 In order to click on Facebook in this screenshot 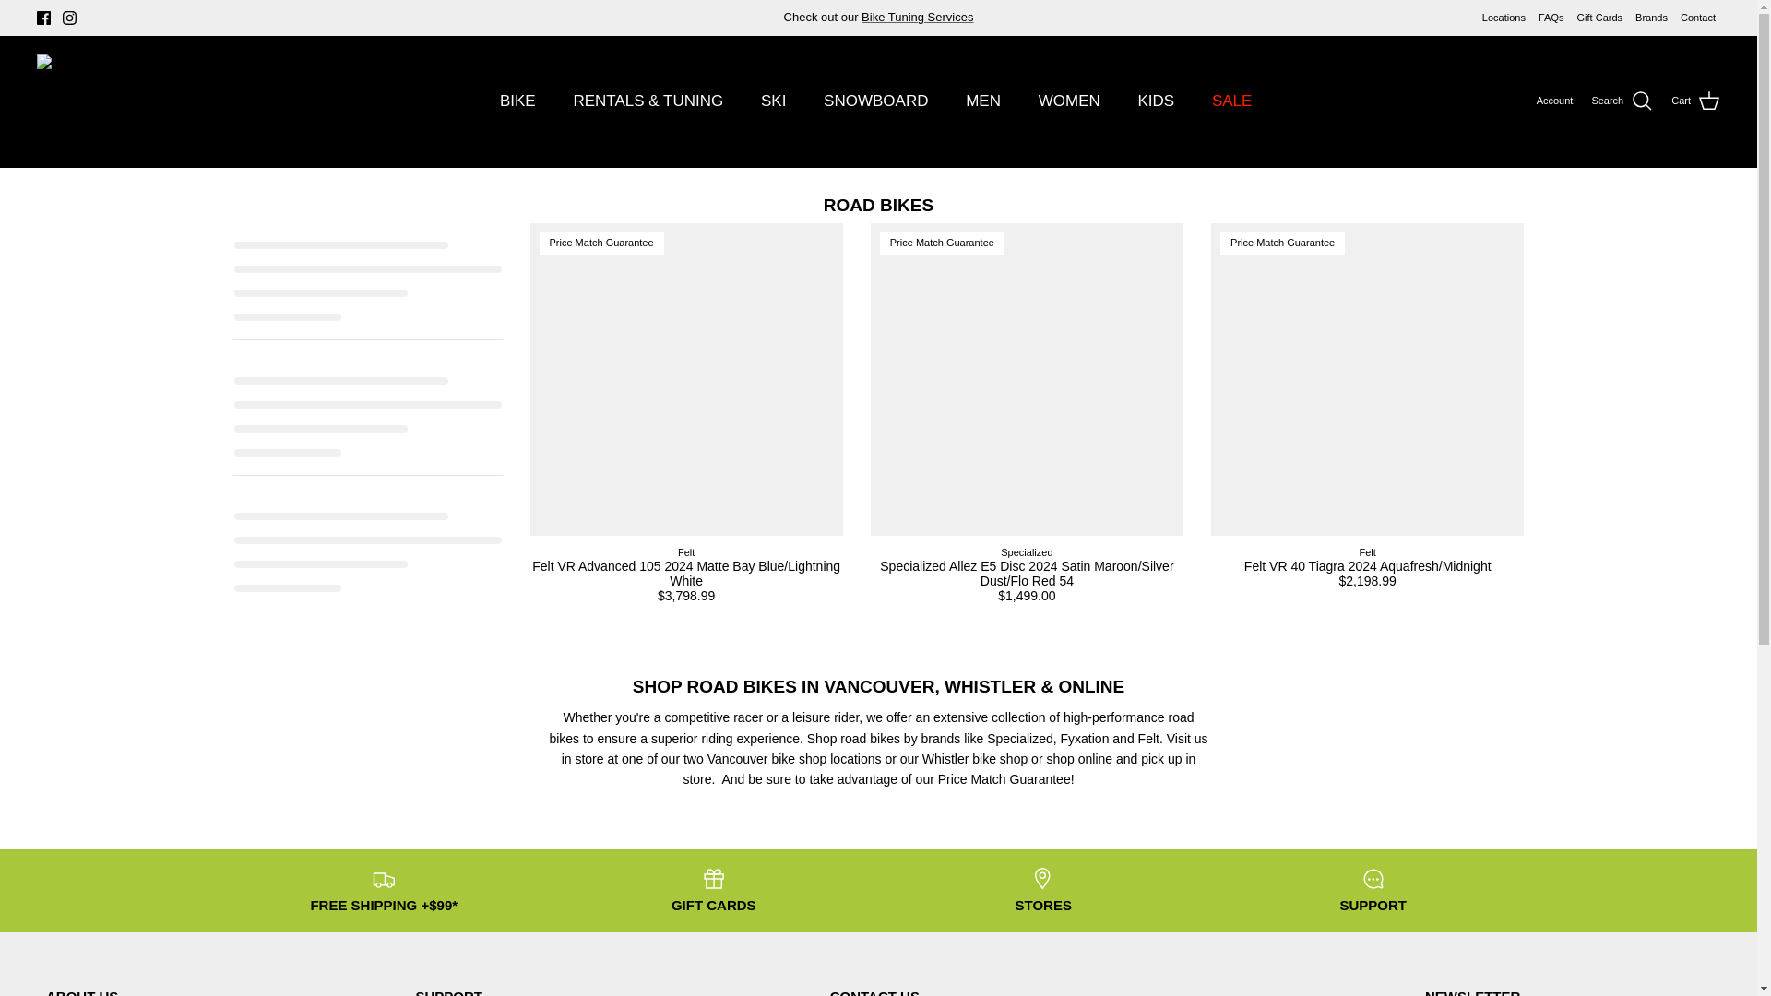, I will do `click(44, 18)`.